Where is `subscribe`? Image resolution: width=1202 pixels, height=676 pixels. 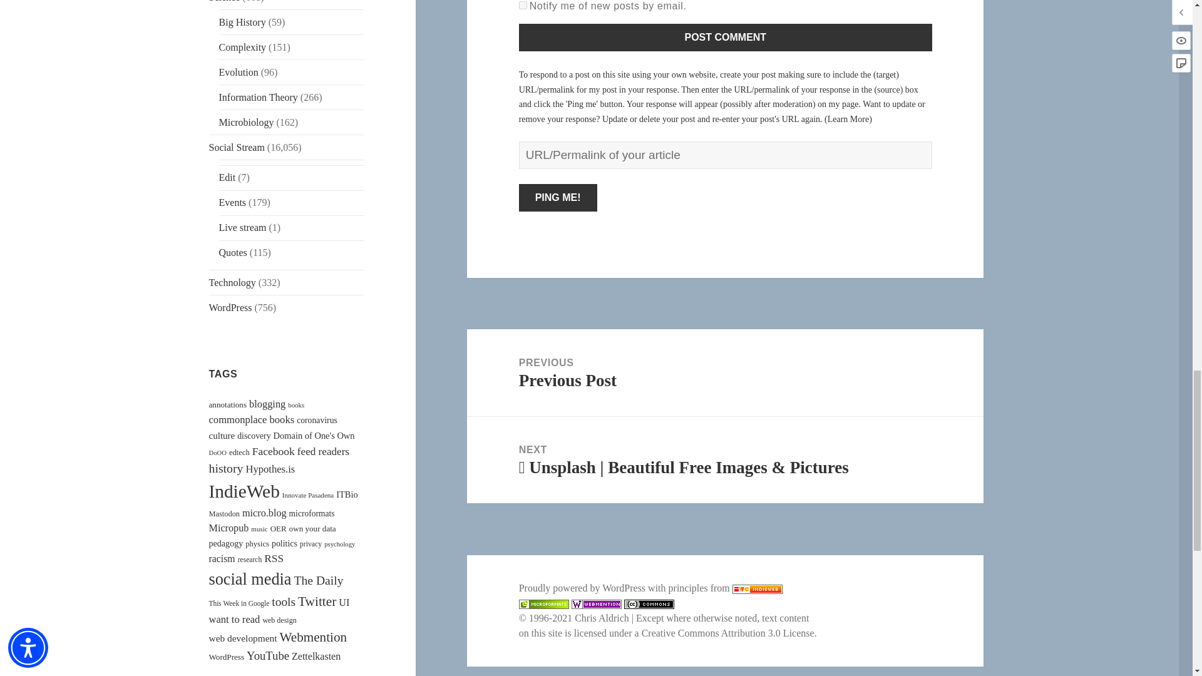
subscribe is located at coordinates (523, 5).